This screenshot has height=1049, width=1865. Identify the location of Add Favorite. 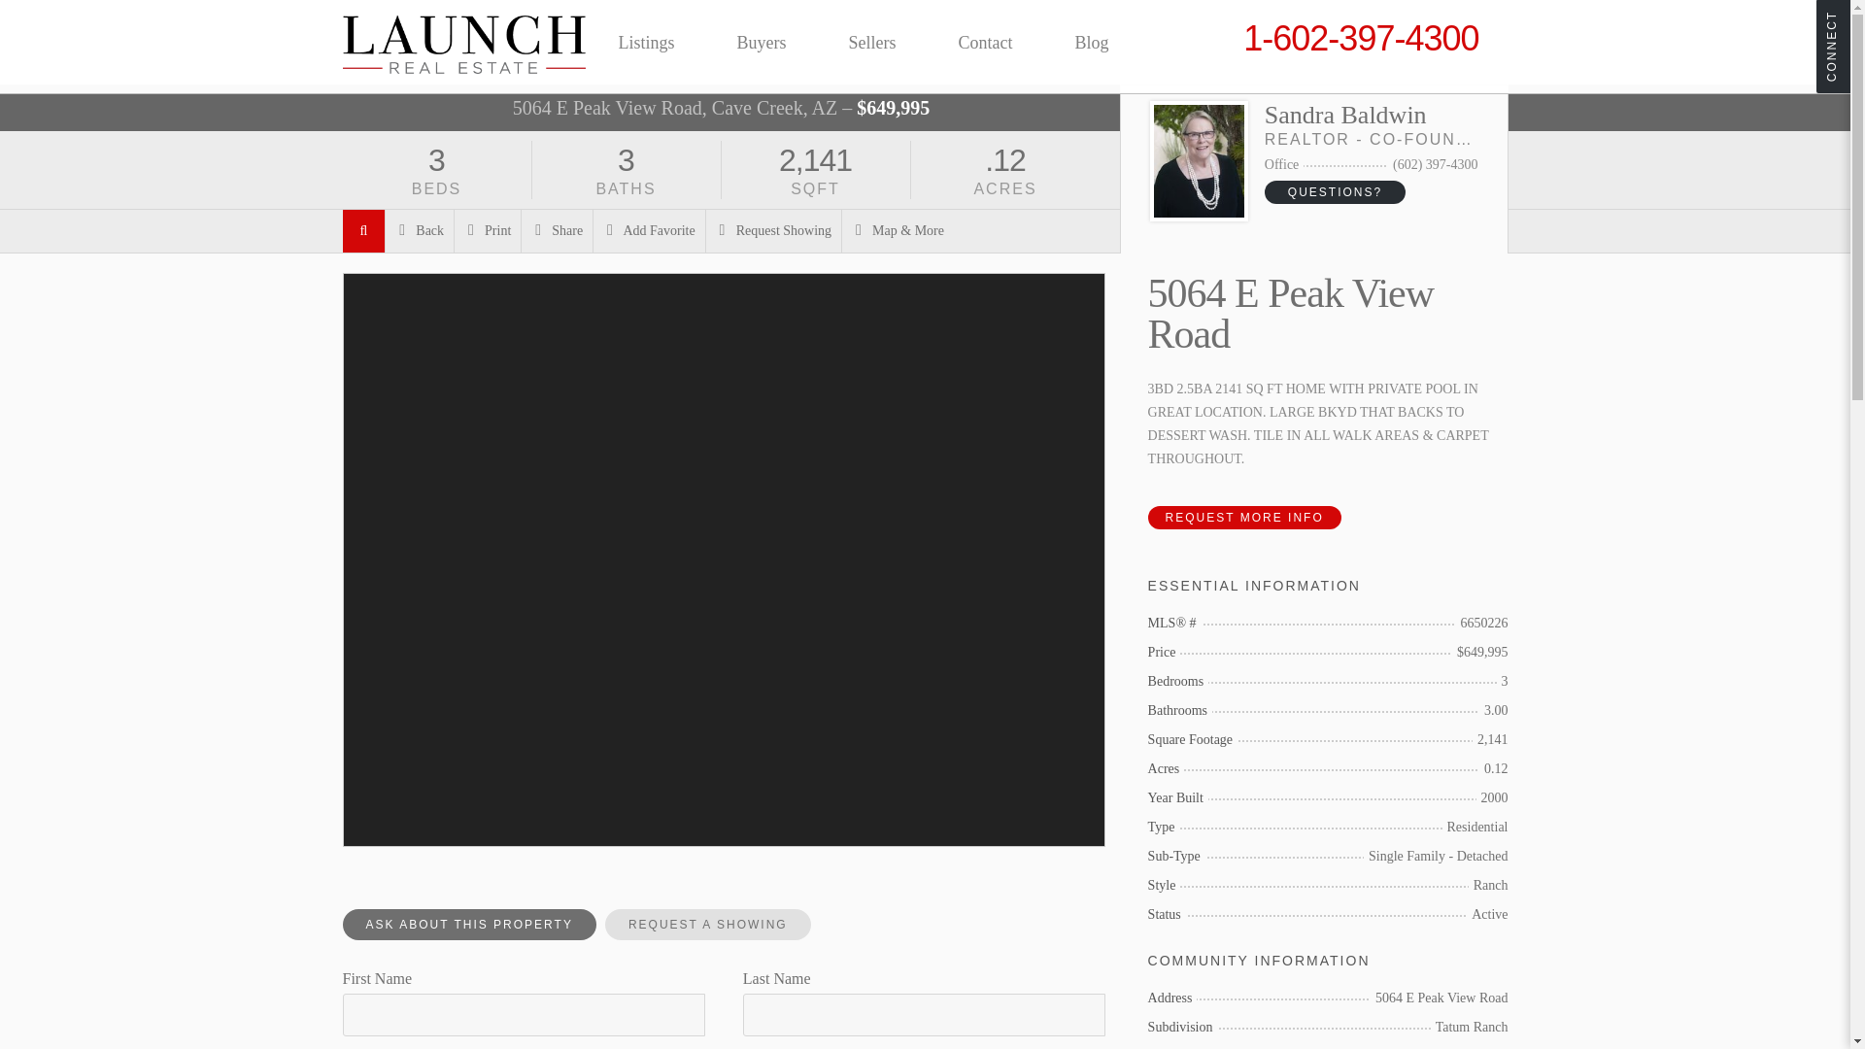
(649, 231).